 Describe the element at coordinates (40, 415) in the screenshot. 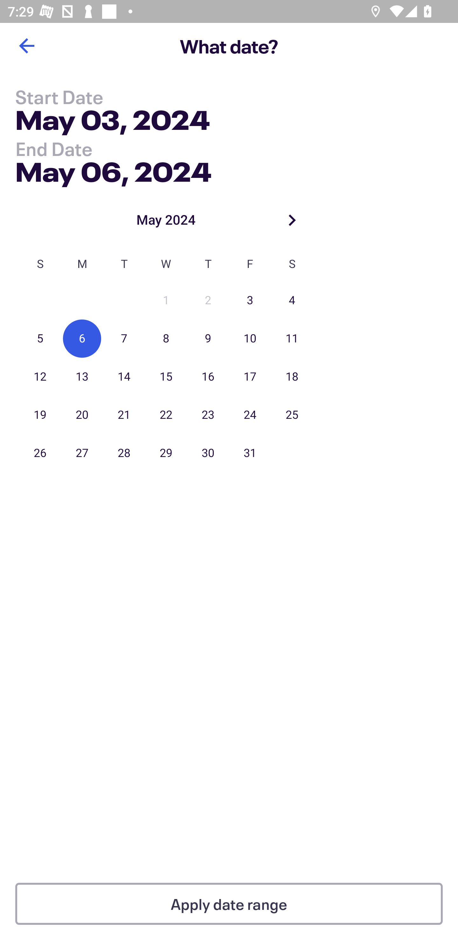

I see `19 19 May 2024` at that location.